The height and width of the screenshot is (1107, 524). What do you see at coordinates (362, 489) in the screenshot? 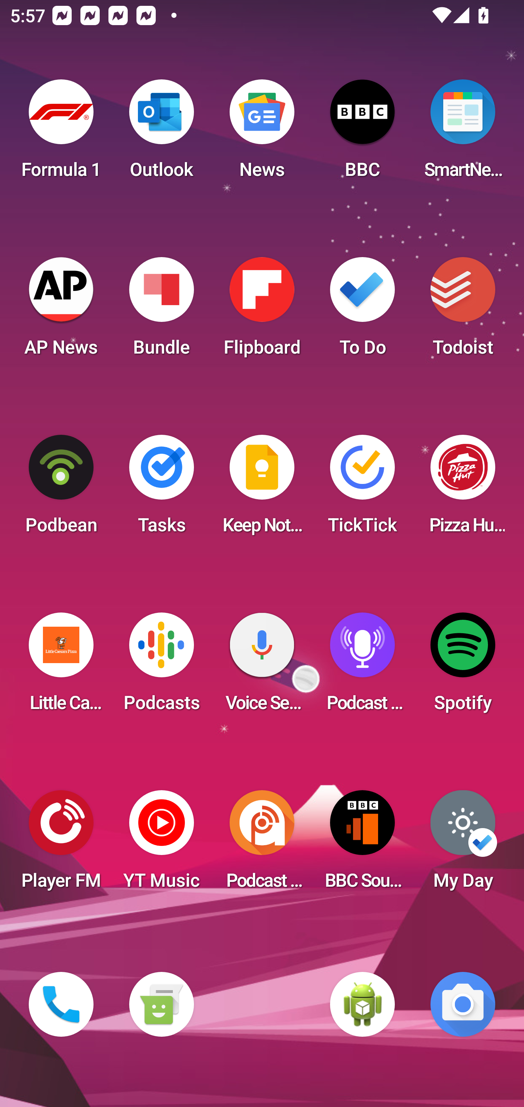
I see `TickTick` at bounding box center [362, 489].